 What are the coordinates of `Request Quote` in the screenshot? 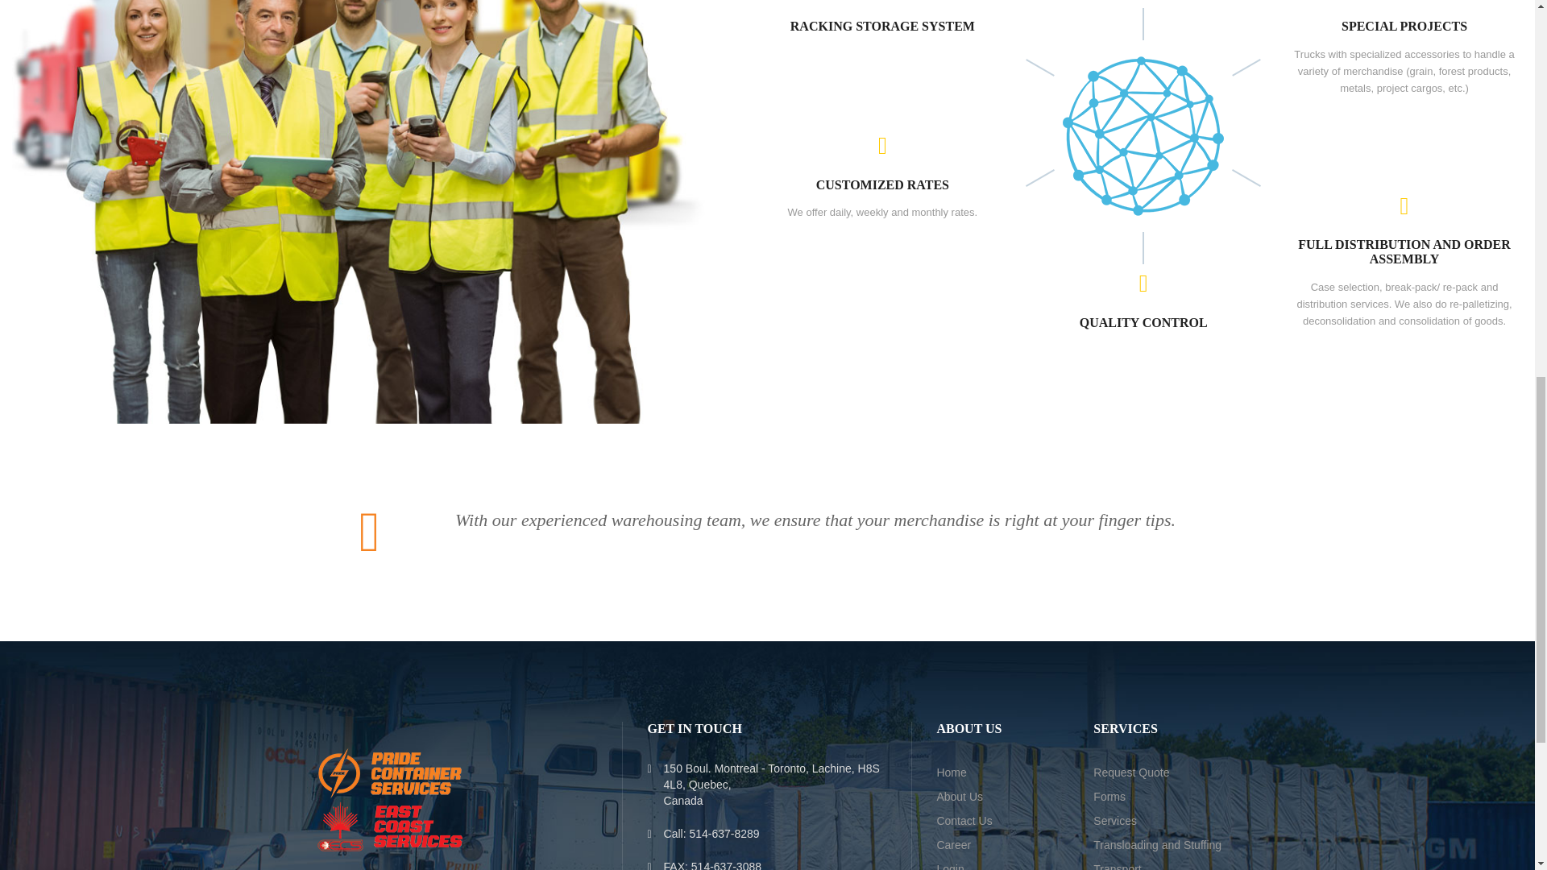 It's located at (1131, 772).